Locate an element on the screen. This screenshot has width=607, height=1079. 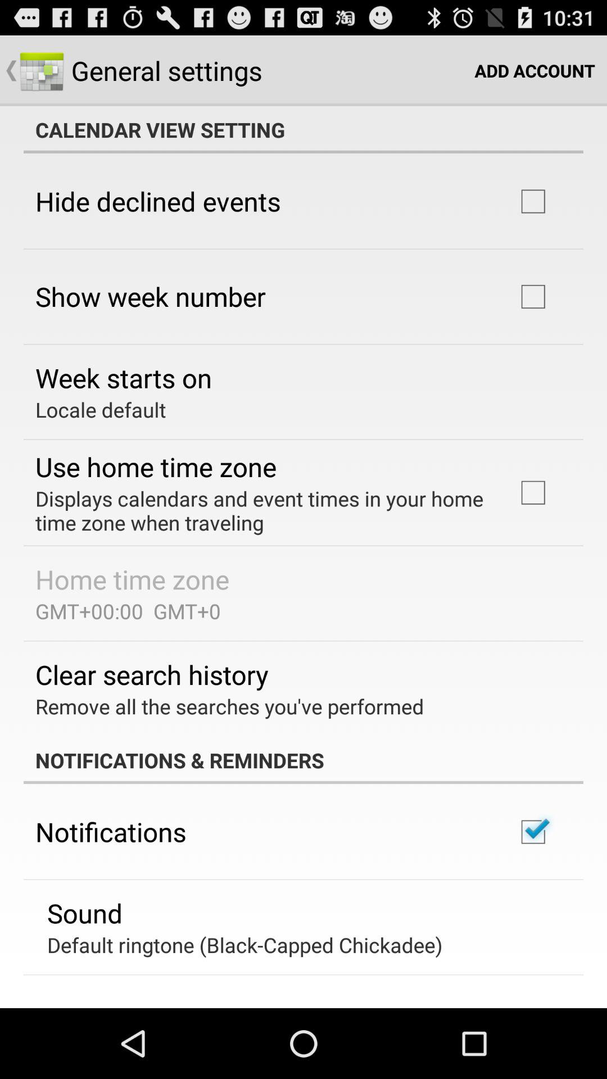
swipe until the sound icon is located at coordinates (85, 913).